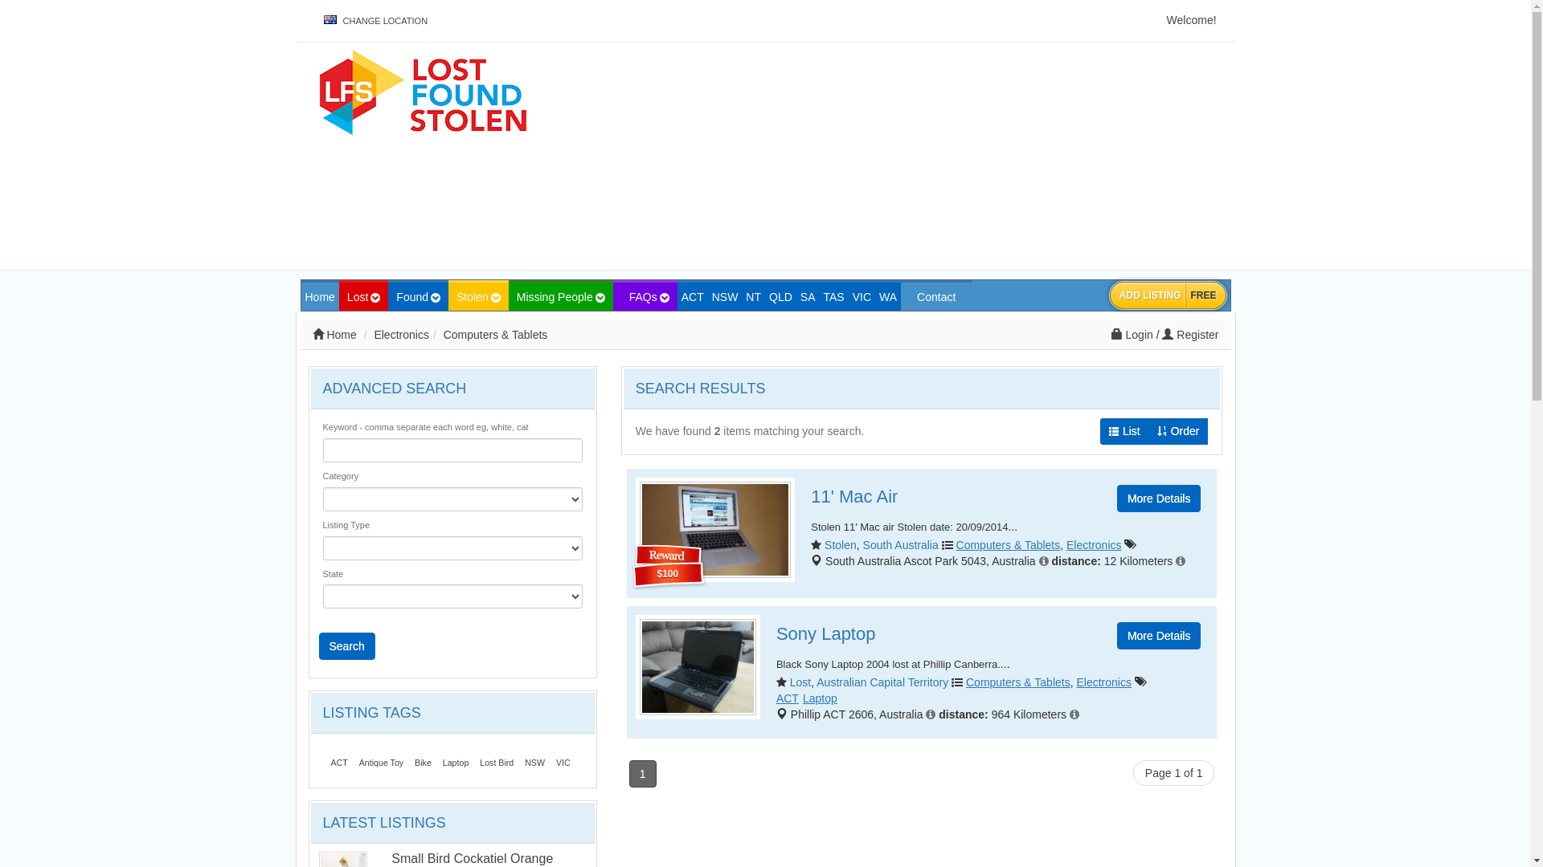 Image resolution: width=1543 pixels, height=867 pixels. What do you see at coordinates (423, 763) in the screenshot?
I see `Bike` at bounding box center [423, 763].